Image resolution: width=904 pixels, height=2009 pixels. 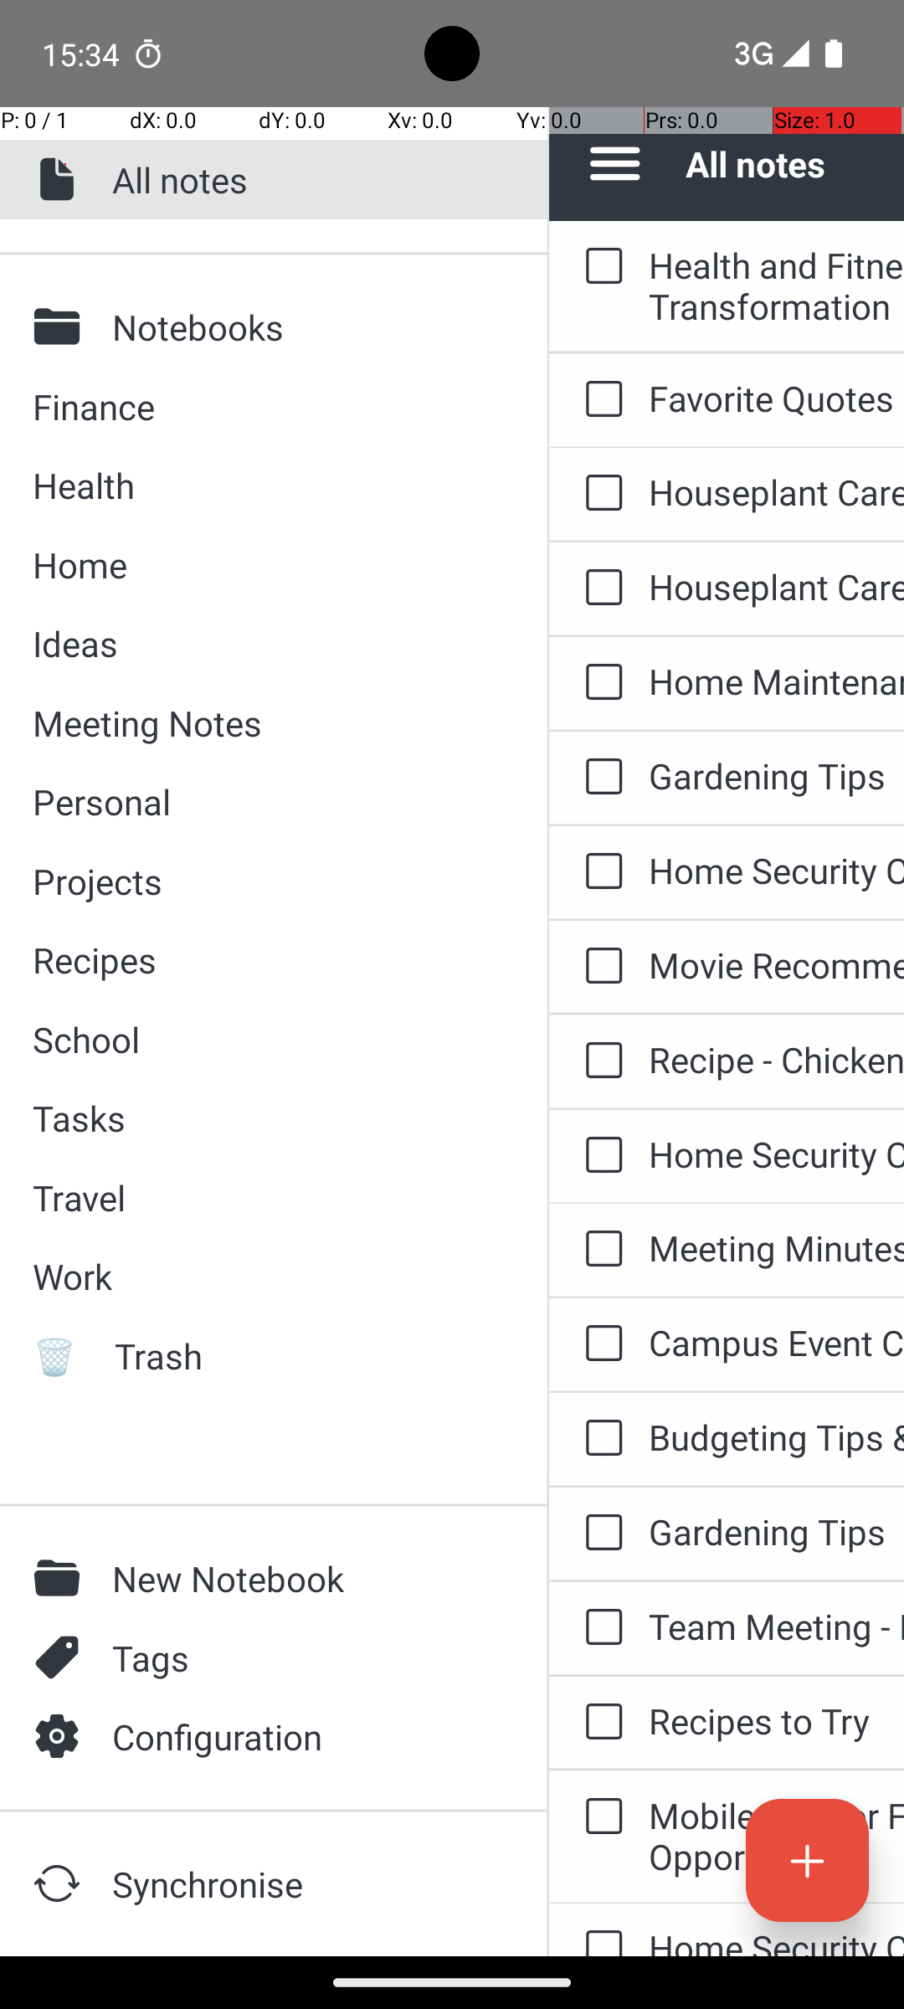 I want to click on to-do: Houseplant Care Guide, so click(x=599, y=494).